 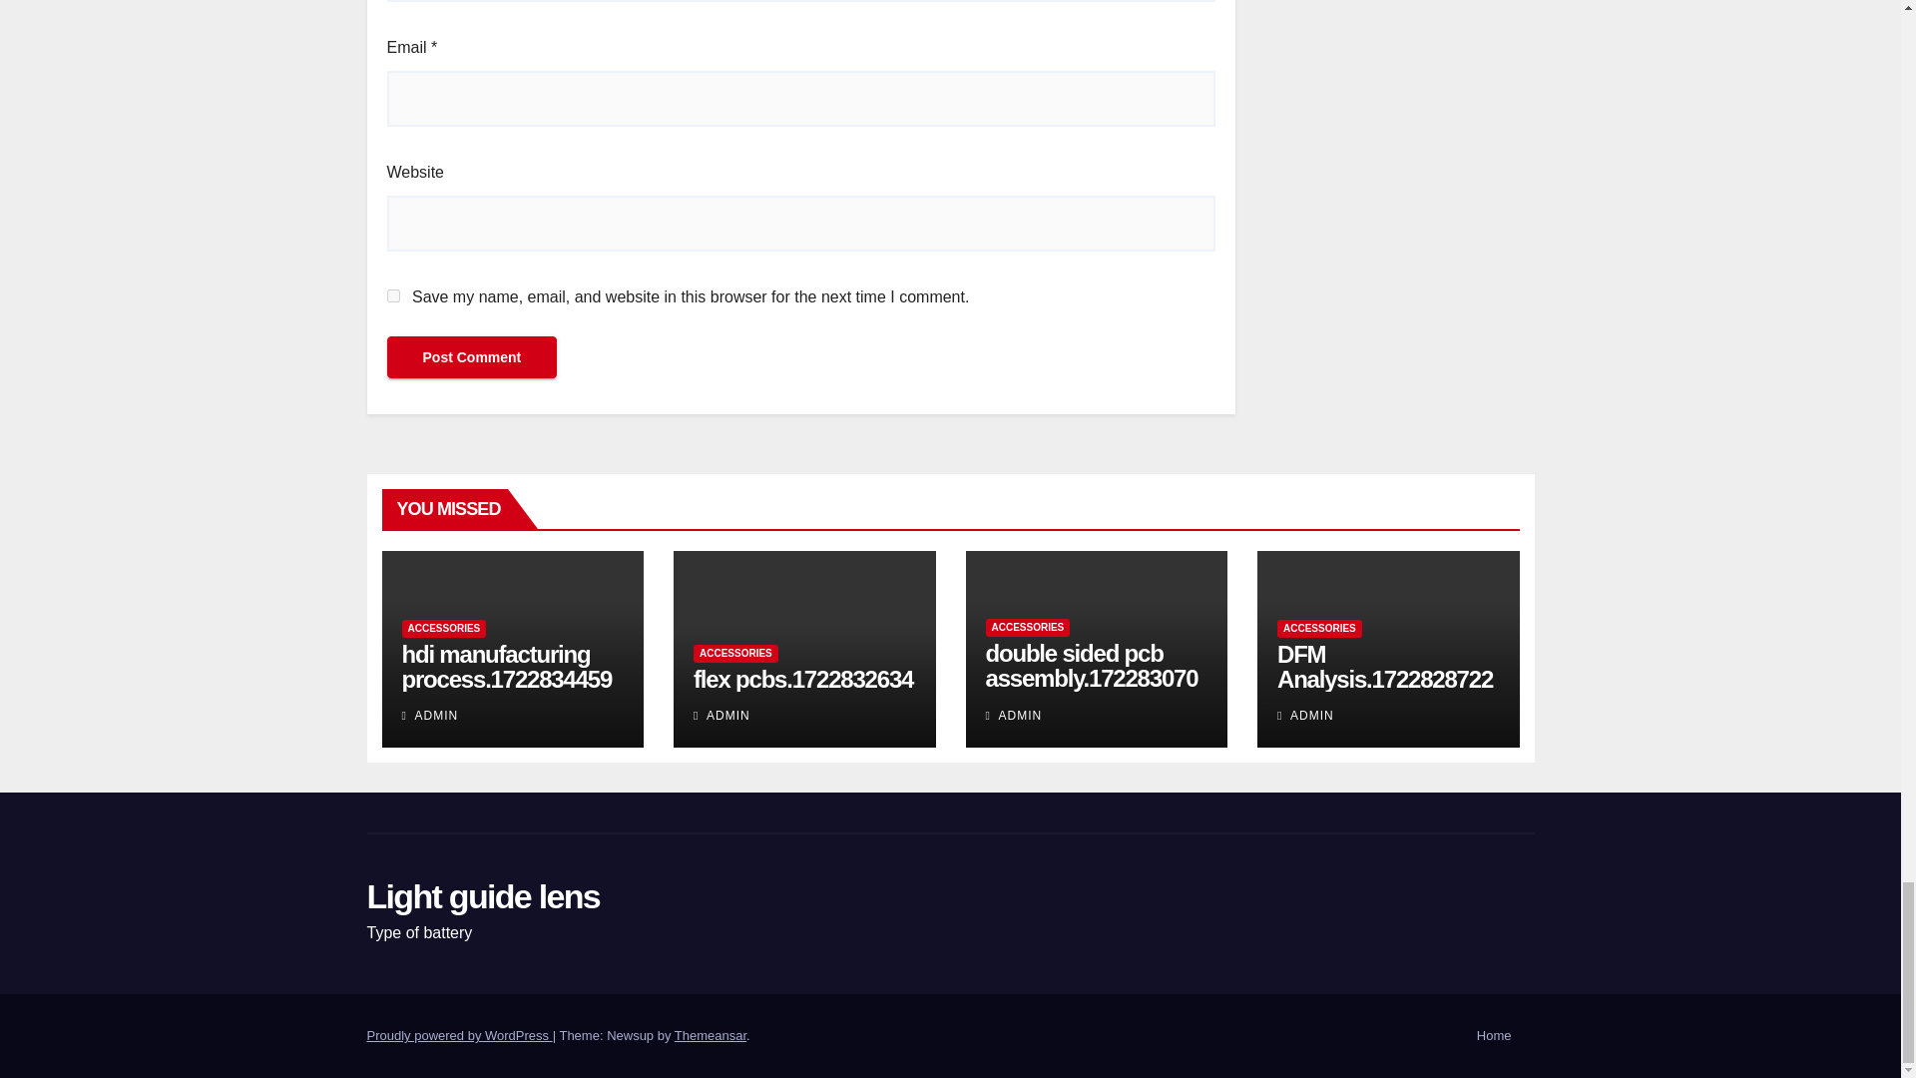 What do you see at coordinates (393, 295) in the screenshot?
I see `yes` at bounding box center [393, 295].